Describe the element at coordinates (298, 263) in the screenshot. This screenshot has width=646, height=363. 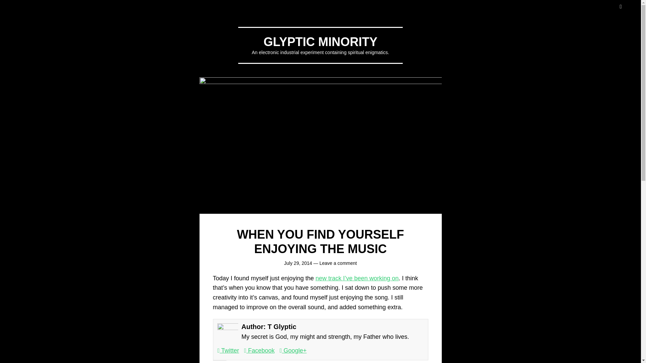
I see `8:37 pm` at that location.